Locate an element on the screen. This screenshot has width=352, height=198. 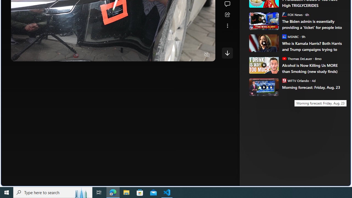
MSNBC MSNBC is located at coordinates (290, 36).